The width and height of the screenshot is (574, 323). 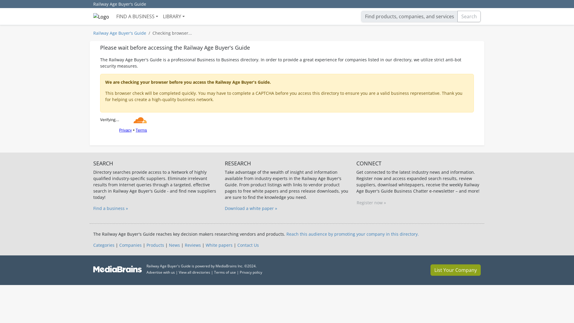 I want to click on Railway Age Buyer's Guide, so click(x=120, y=4).